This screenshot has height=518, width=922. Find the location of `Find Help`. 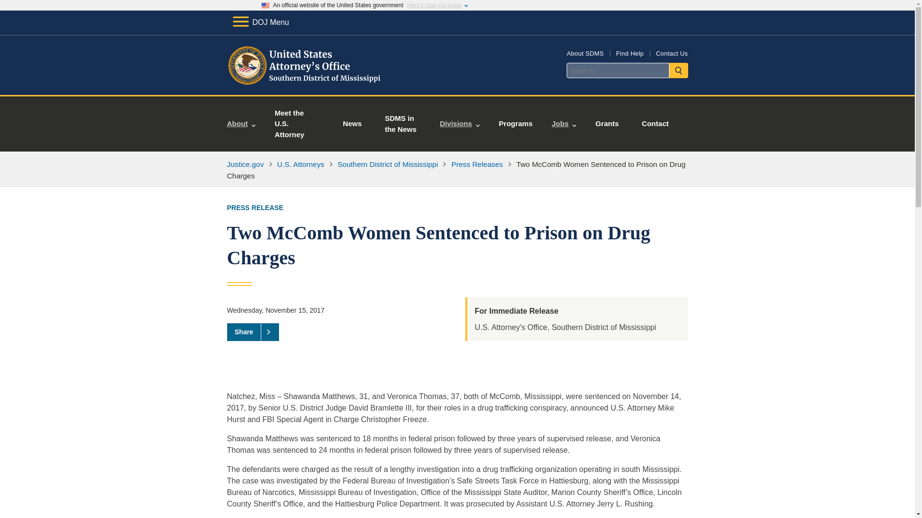

Find Help is located at coordinates (630, 53).